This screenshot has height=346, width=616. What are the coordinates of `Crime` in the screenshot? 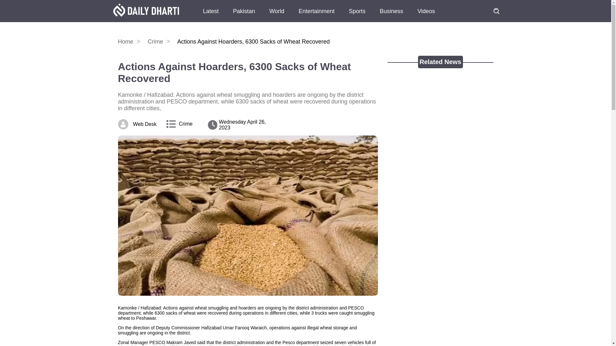 It's located at (162, 42).